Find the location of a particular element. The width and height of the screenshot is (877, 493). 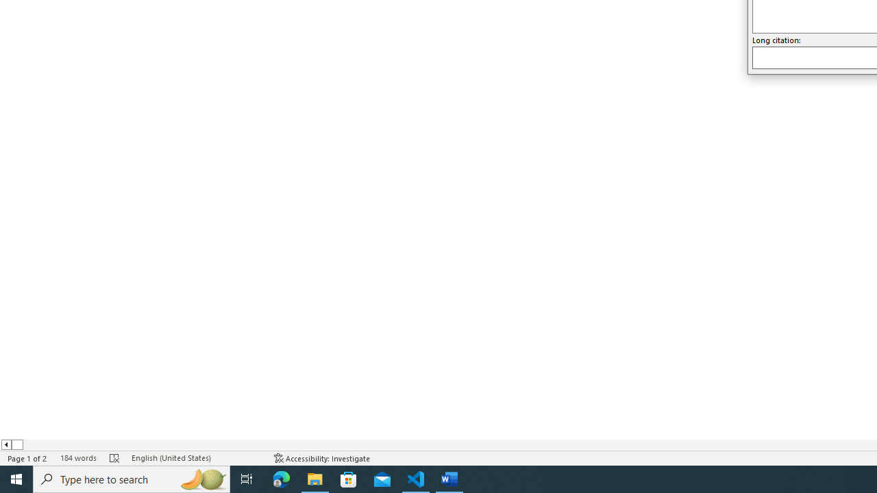

File Explorer - 1 running window is located at coordinates (315, 479).